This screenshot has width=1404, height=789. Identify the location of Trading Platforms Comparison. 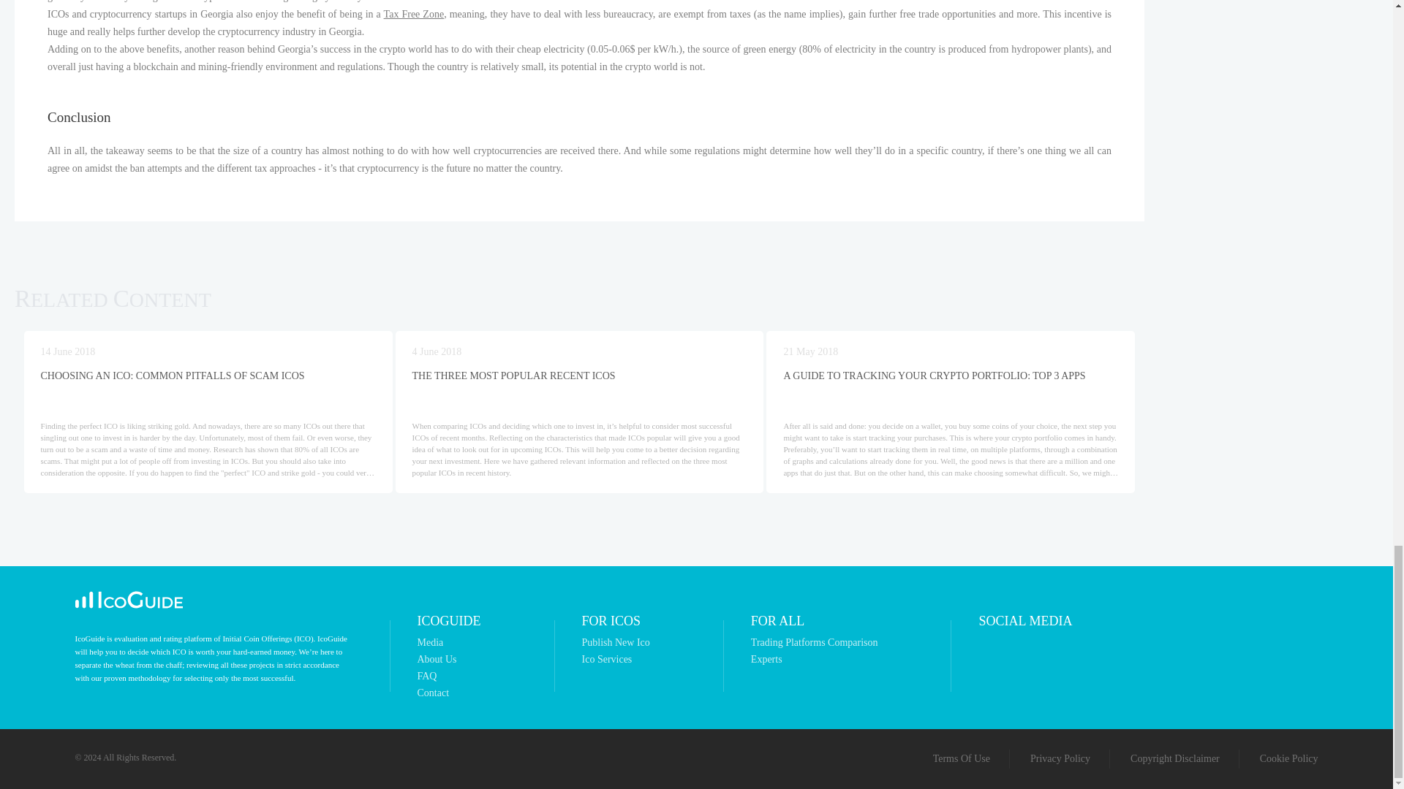
(815, 642).